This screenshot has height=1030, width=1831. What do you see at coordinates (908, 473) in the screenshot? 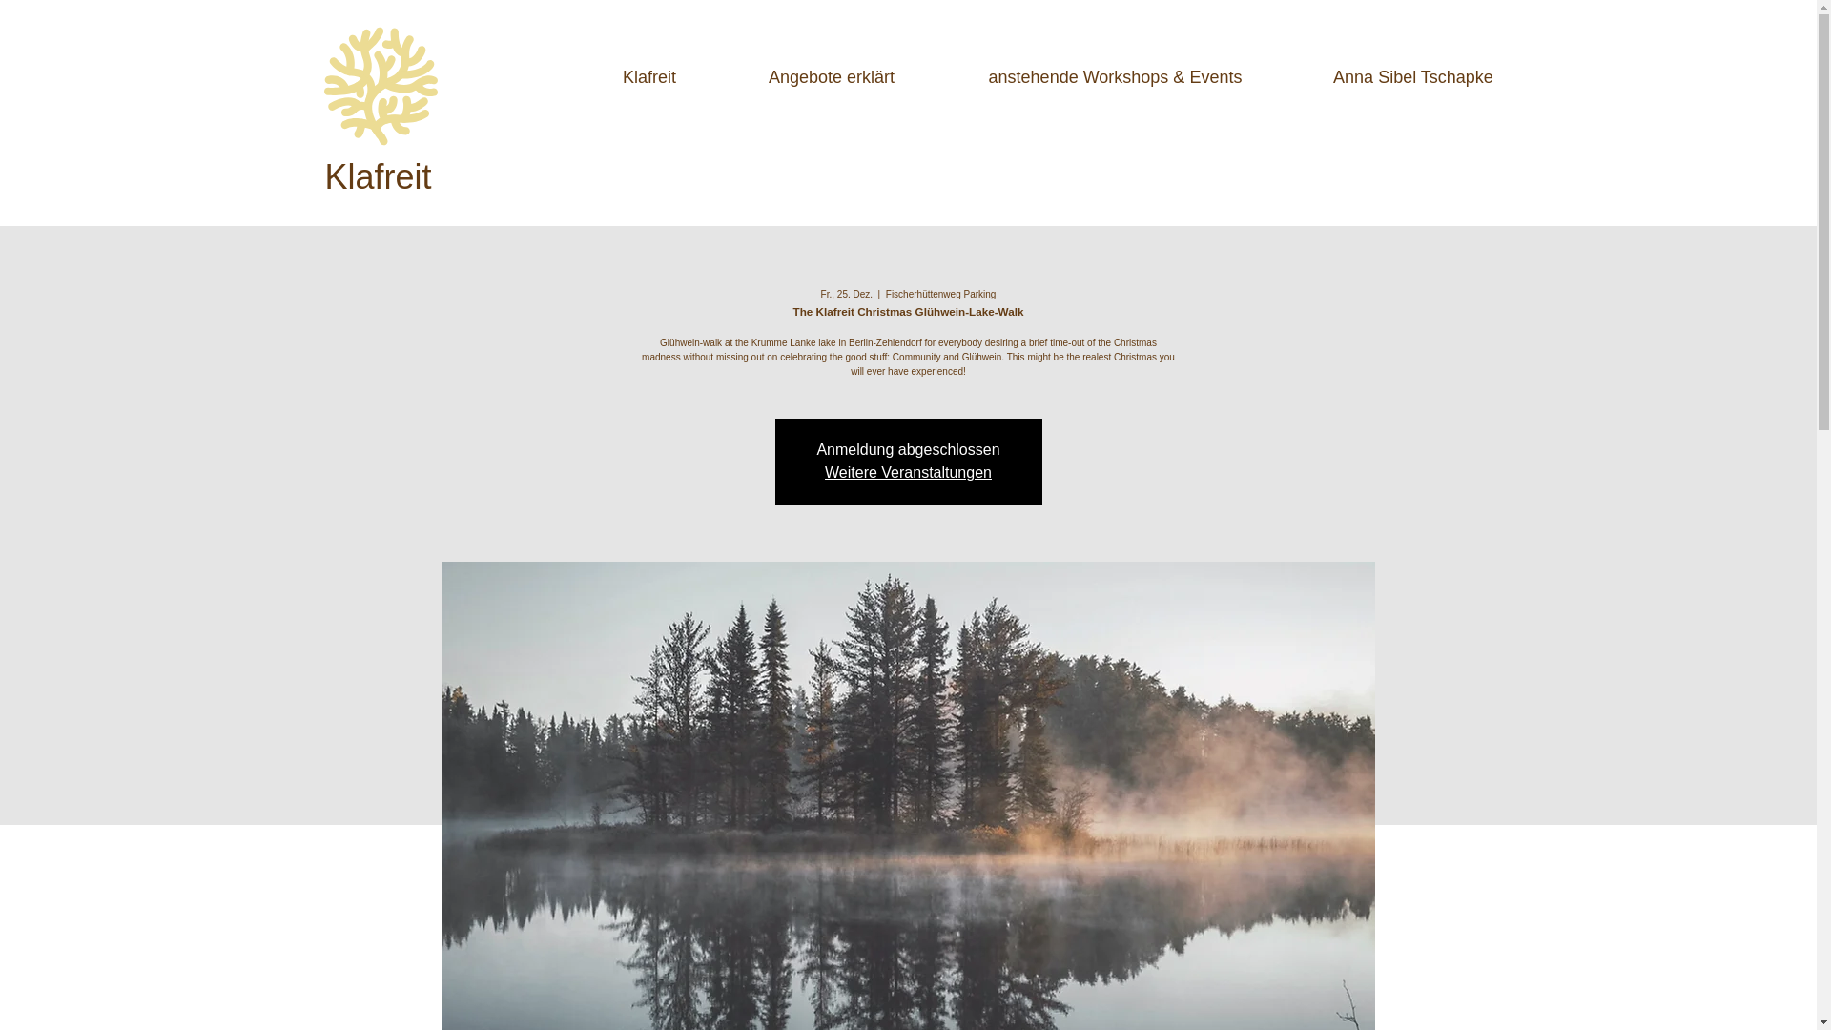
I see `Weitere Veranstaltungen` at bounding box center [908, 473].